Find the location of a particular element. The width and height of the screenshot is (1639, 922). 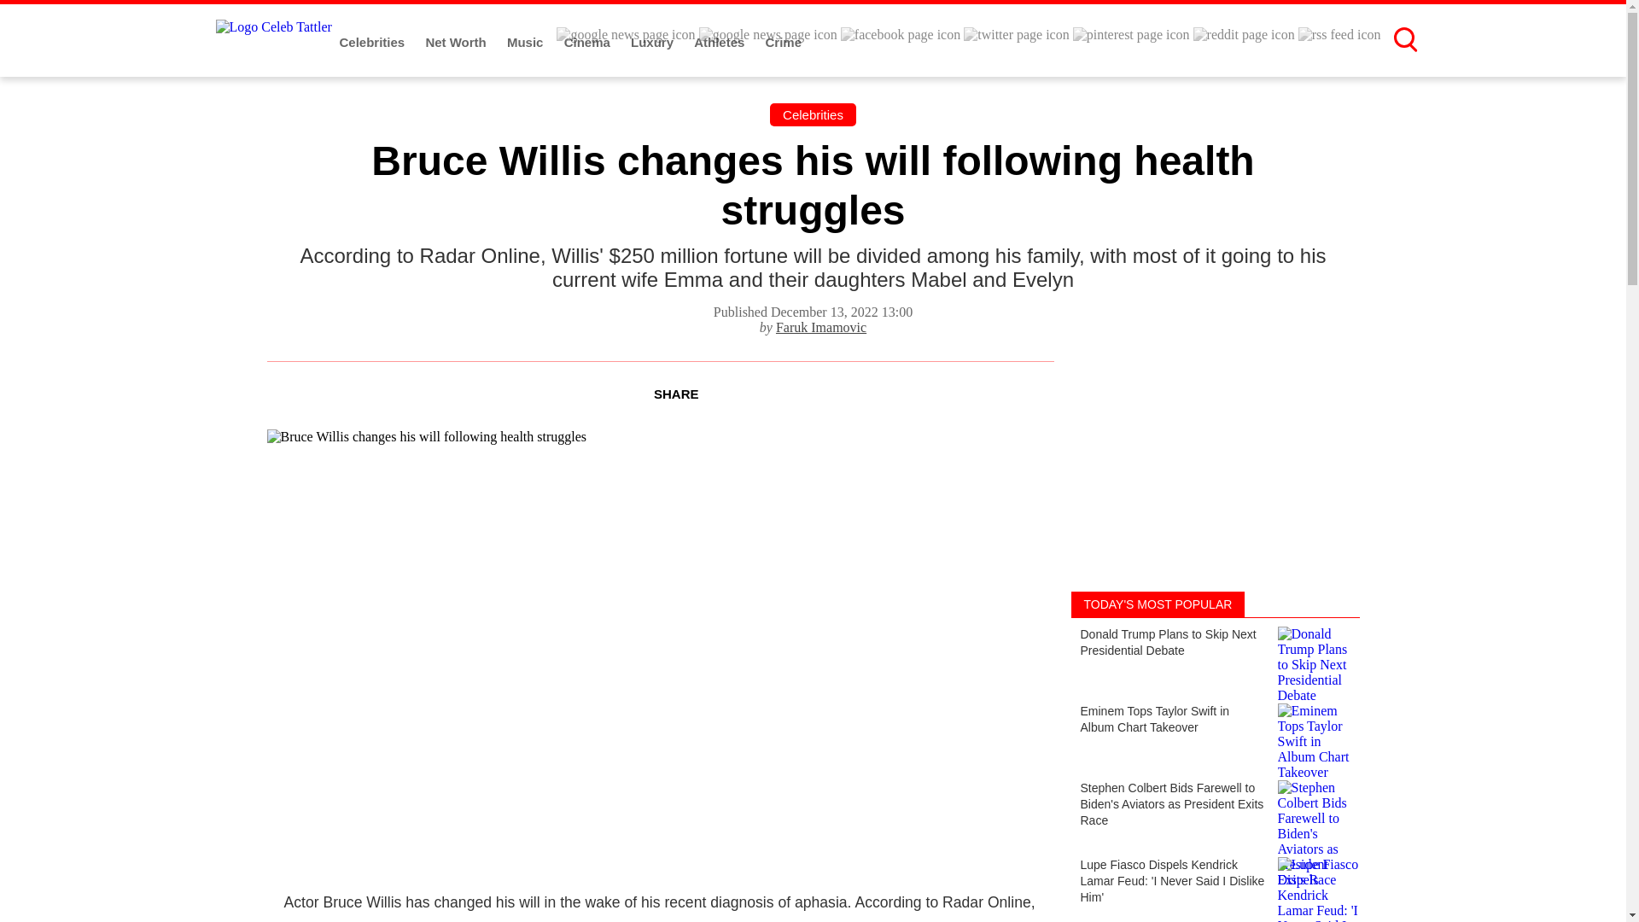

Luxury is located at coordinates (654, 43).